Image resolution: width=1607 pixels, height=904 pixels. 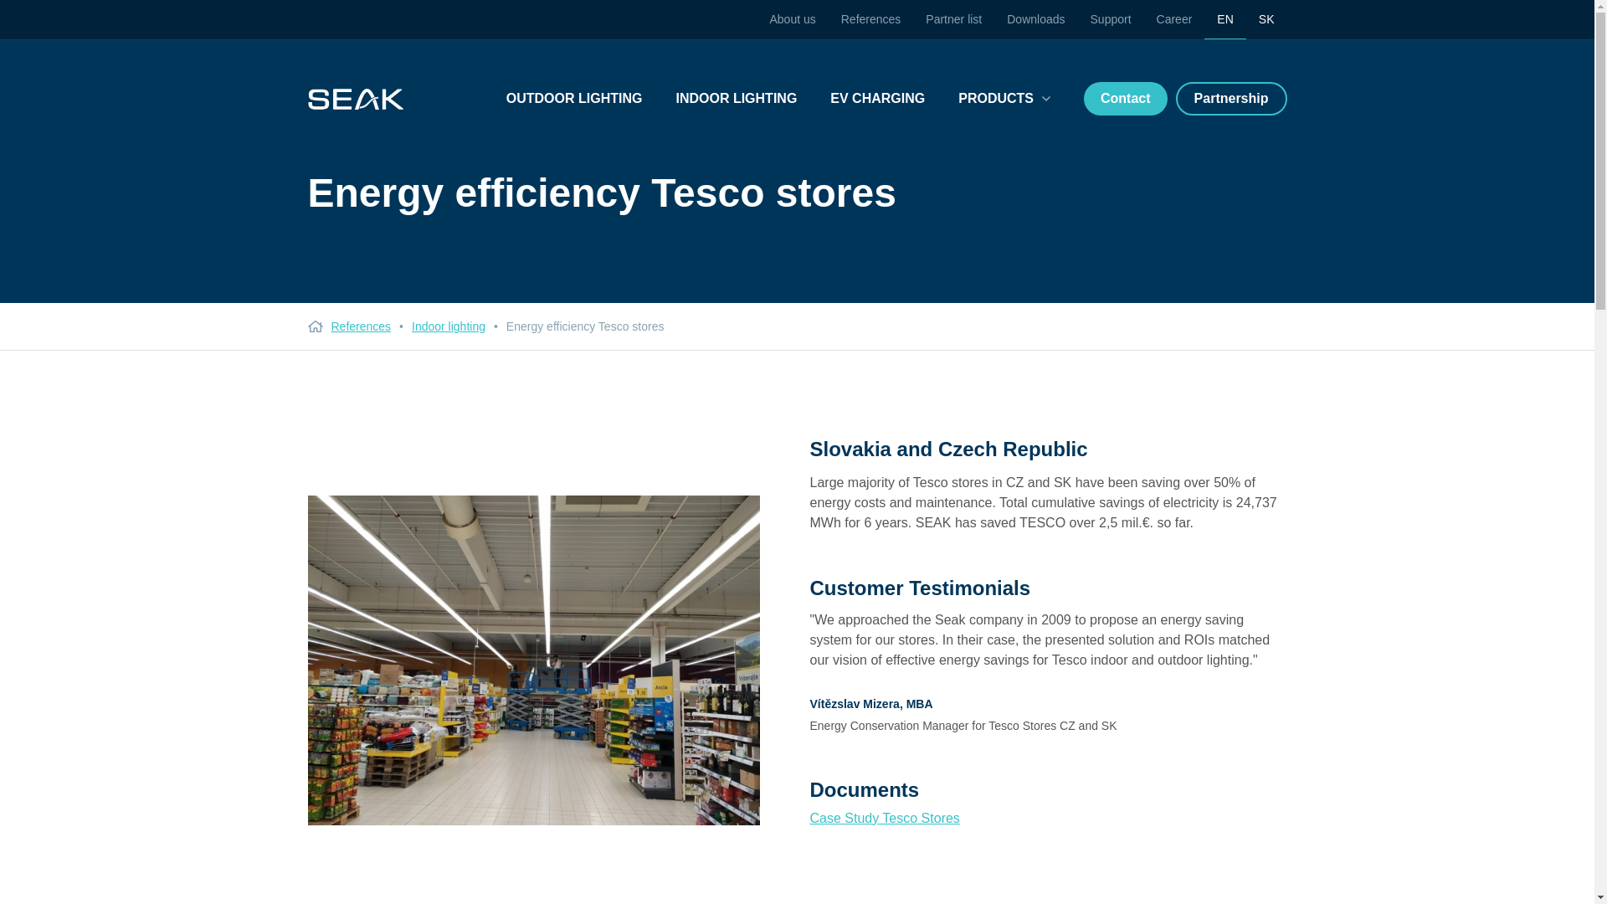 What do you see at coordinates (884, 818) in the screenshot?
I see `Case Study Tesco Stores` at bounding box center [884, 818].